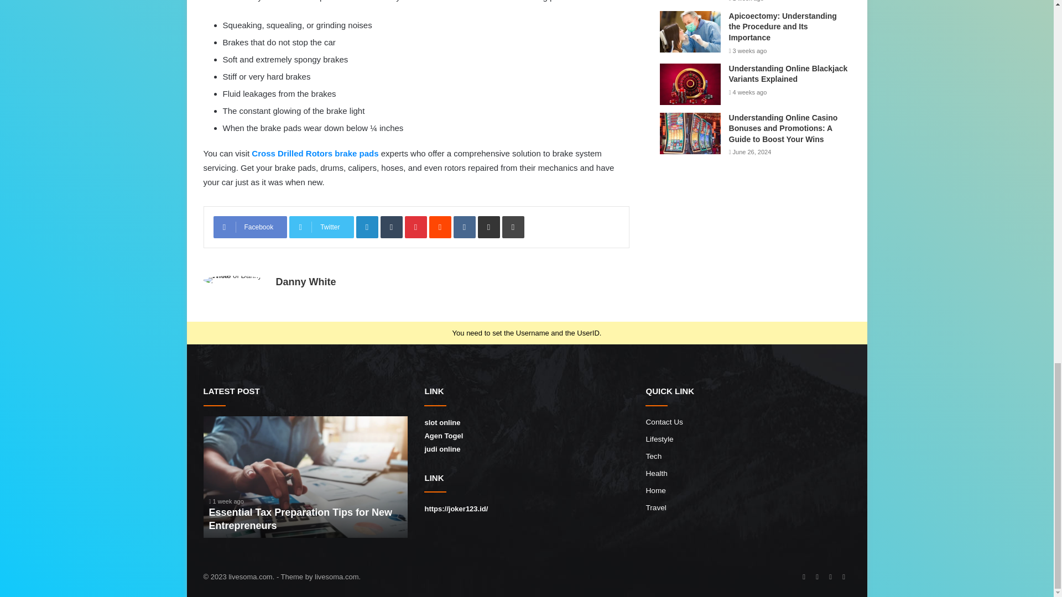  Describe the element at coordinates (489, 227) in the screenshot. I see `Share via Email` at that location.